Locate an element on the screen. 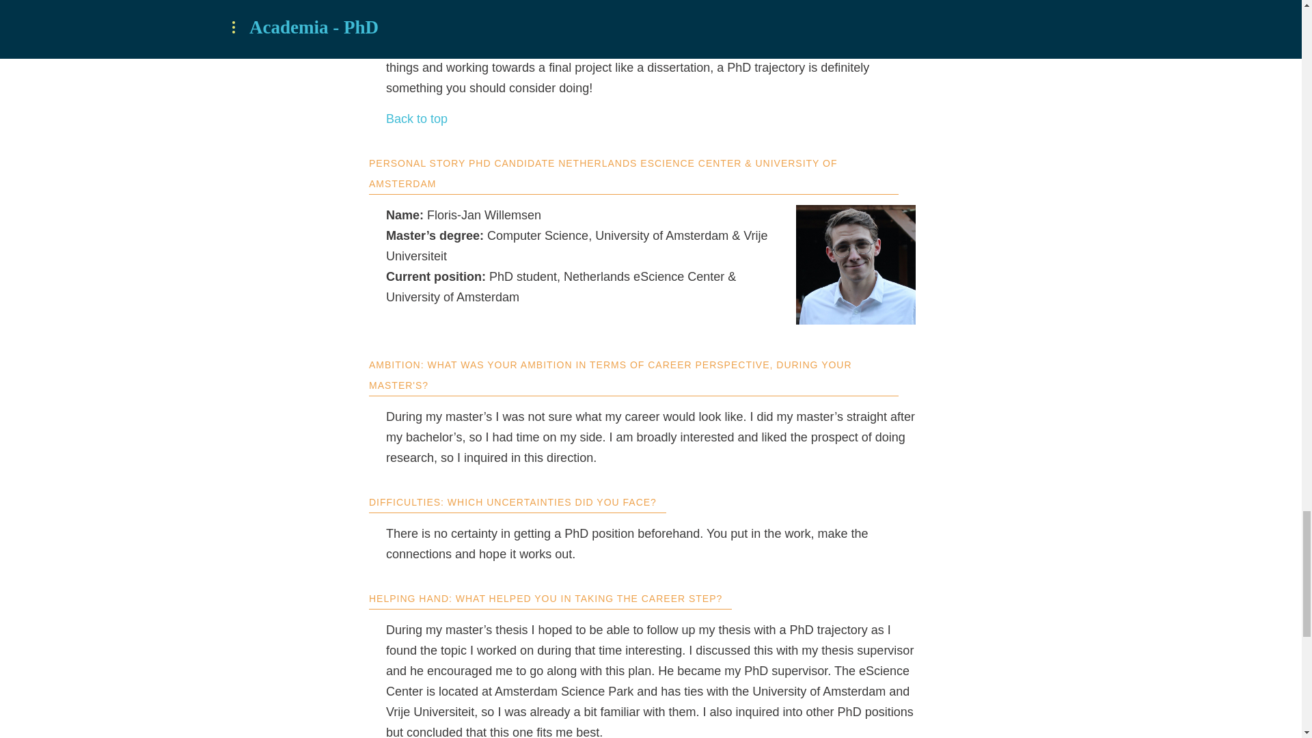 Image resolution: width=1312 pixels, height=738 pixels. Floris-Jan Willemsen is located at coordinates (856, 265).